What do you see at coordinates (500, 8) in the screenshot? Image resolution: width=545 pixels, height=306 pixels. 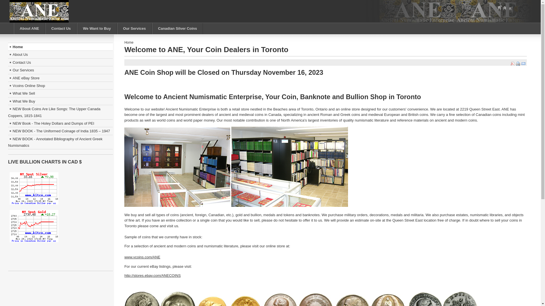 I see `Increase font size` at bounding box center [500, 8].